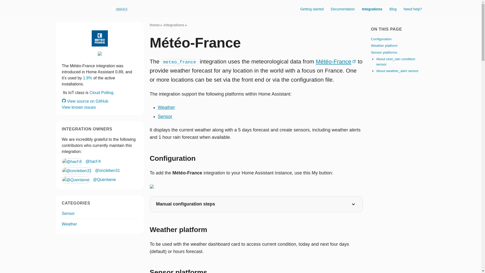  I want to click on Getting started, so click(312, 7).